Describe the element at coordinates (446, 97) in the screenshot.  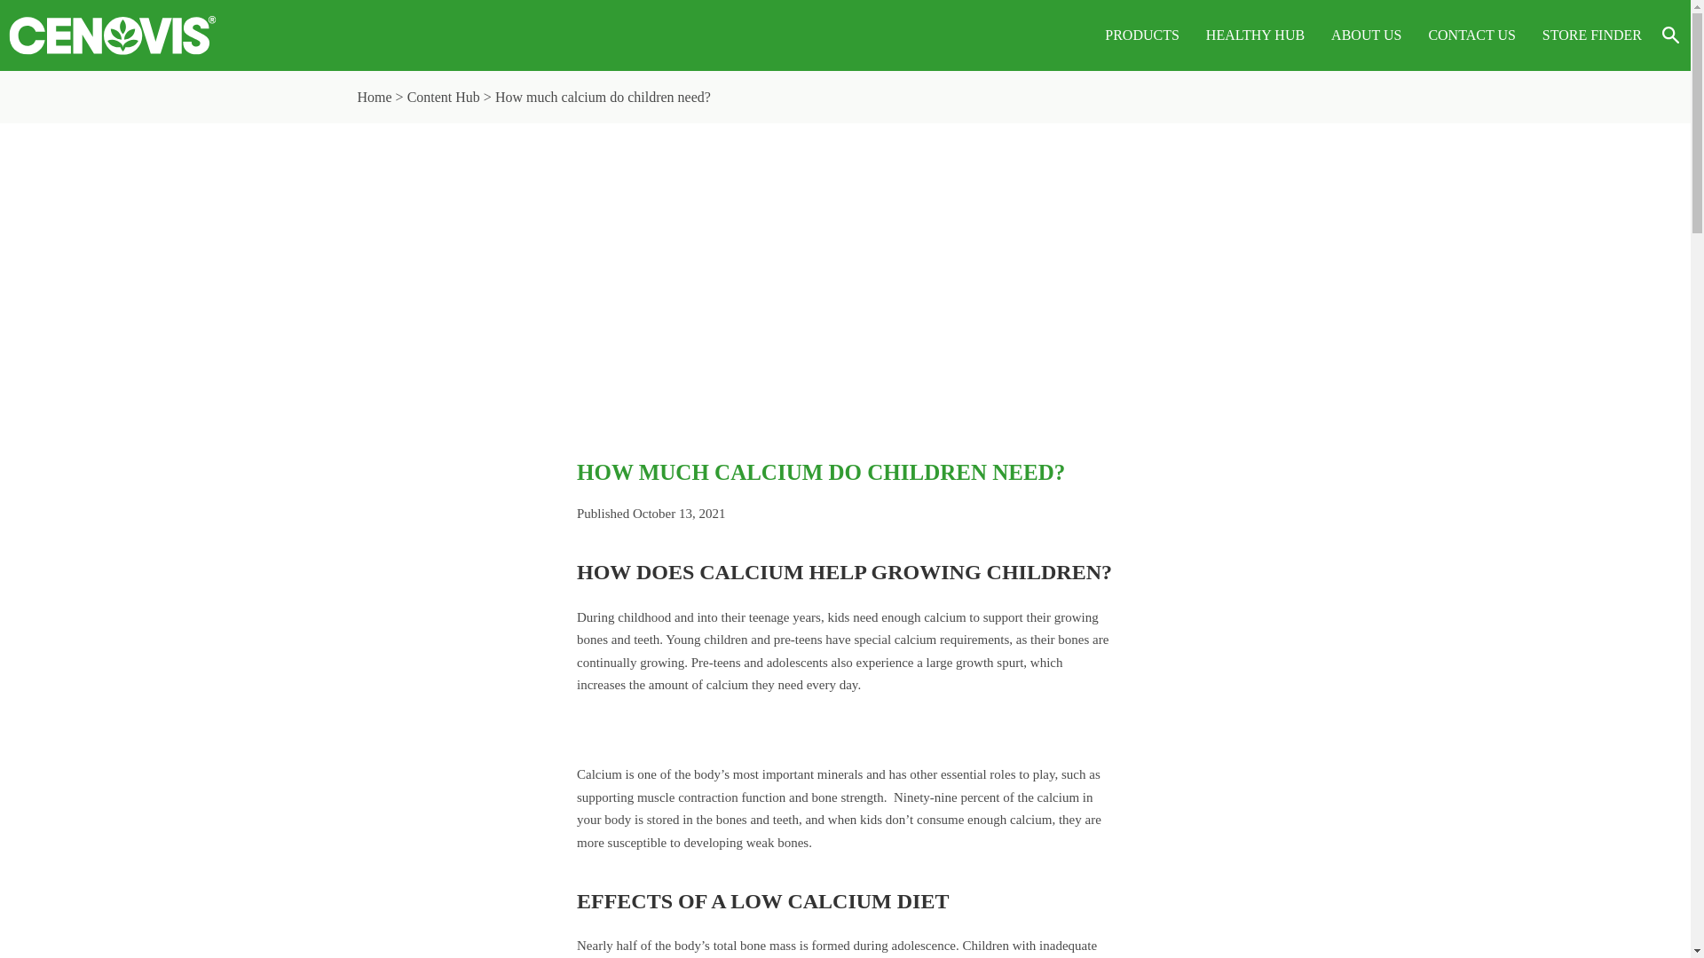
I see `Content Hub` at that location.